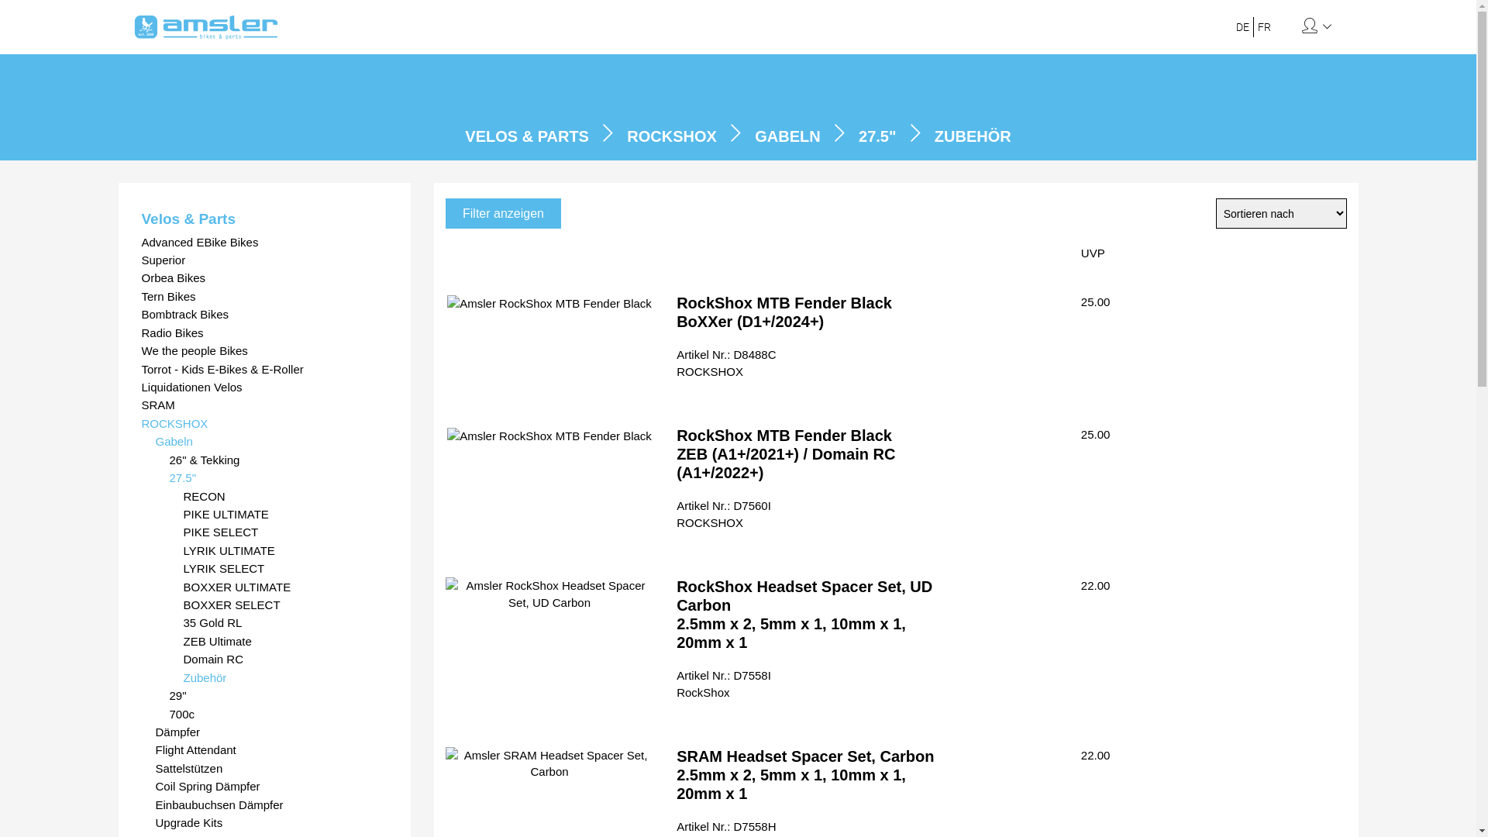  Describe the element at coordinates (285, 569) in the screenshot. I see `LYRIK SELECT` at that location.